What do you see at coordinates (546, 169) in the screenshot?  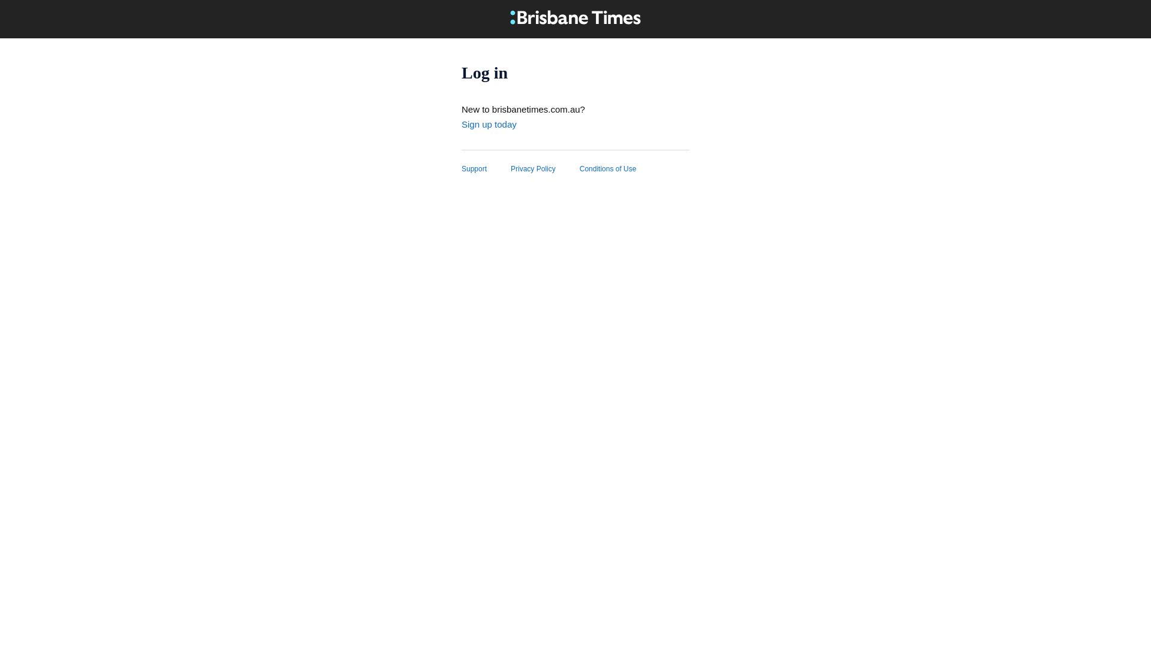 I see `Privacy Policy` at bounding box center [546, 169].